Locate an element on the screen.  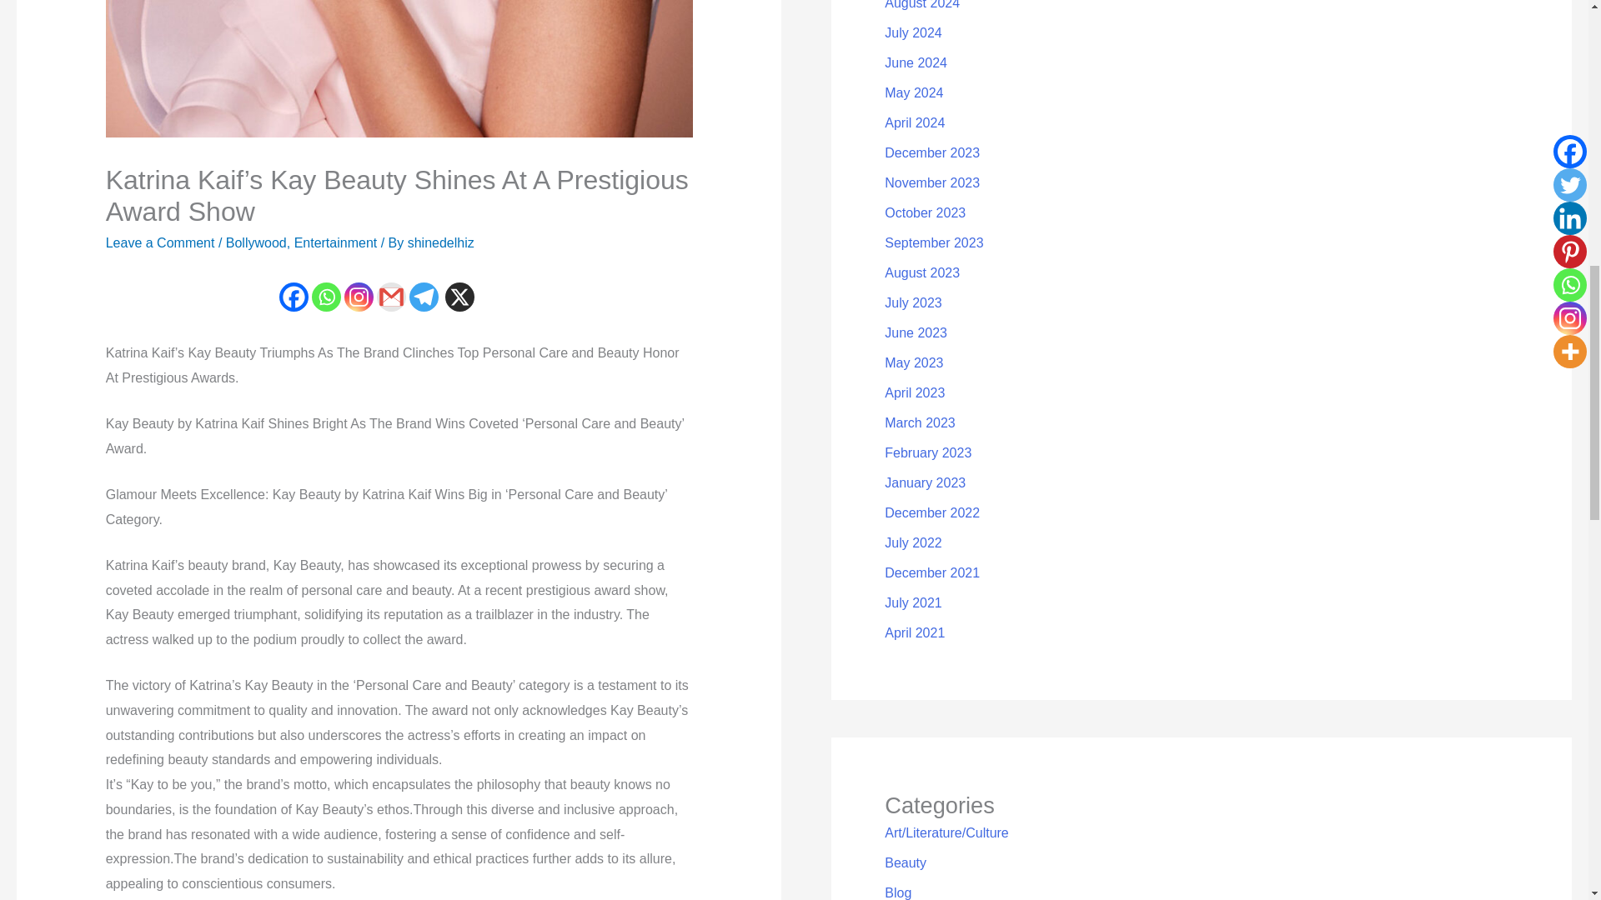
Google Gmail is located at coordinates (391, 297).